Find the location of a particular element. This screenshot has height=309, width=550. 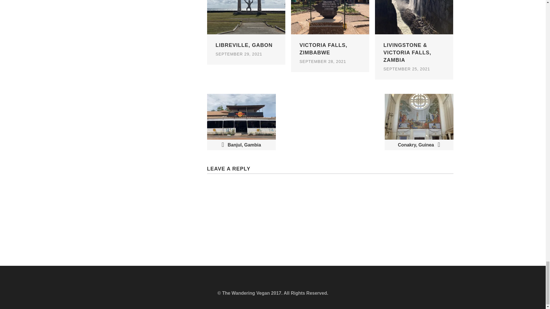

Conakry, Guinea   is located at coordinates (419, 122).